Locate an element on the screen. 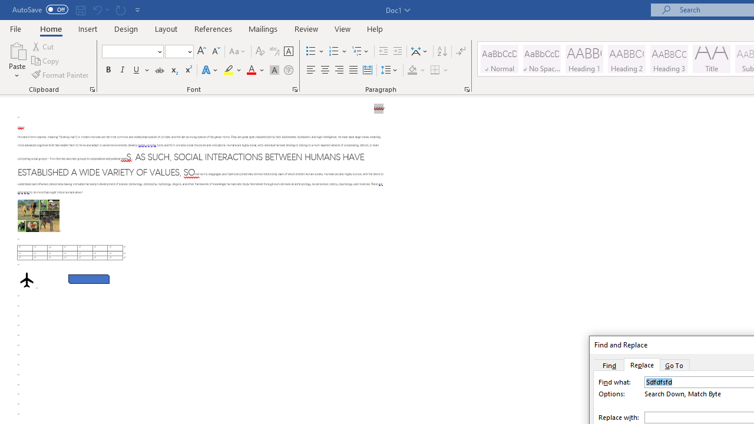 The width and height of the screenshot is (754, 424). Font Color Red is located at coordinates (251, 71).